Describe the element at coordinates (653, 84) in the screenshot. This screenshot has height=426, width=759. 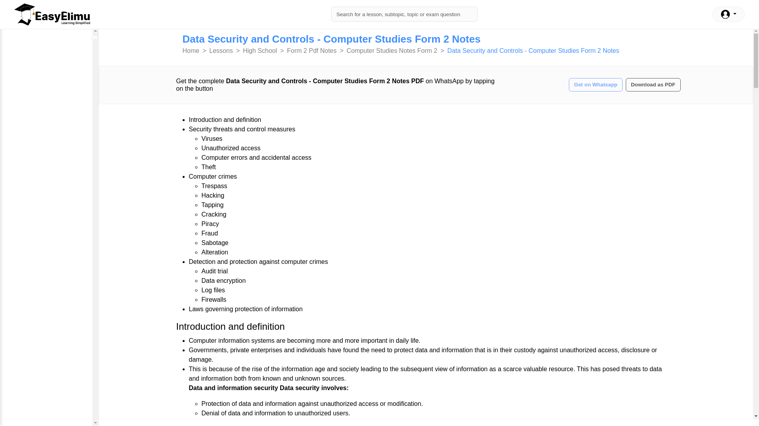
I see `Download as PDF` at that location.